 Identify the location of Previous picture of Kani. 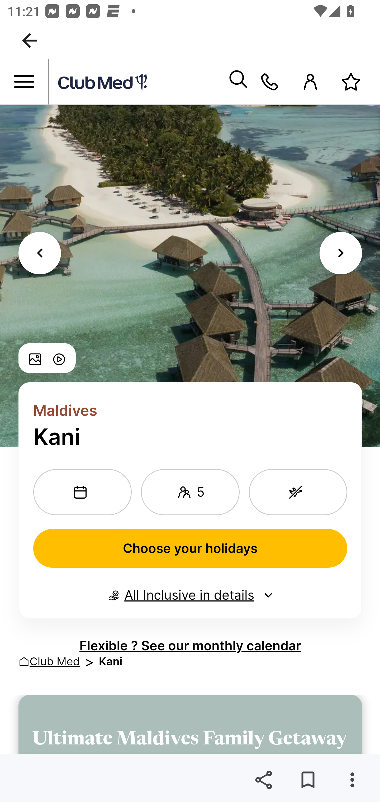
(40, 253).